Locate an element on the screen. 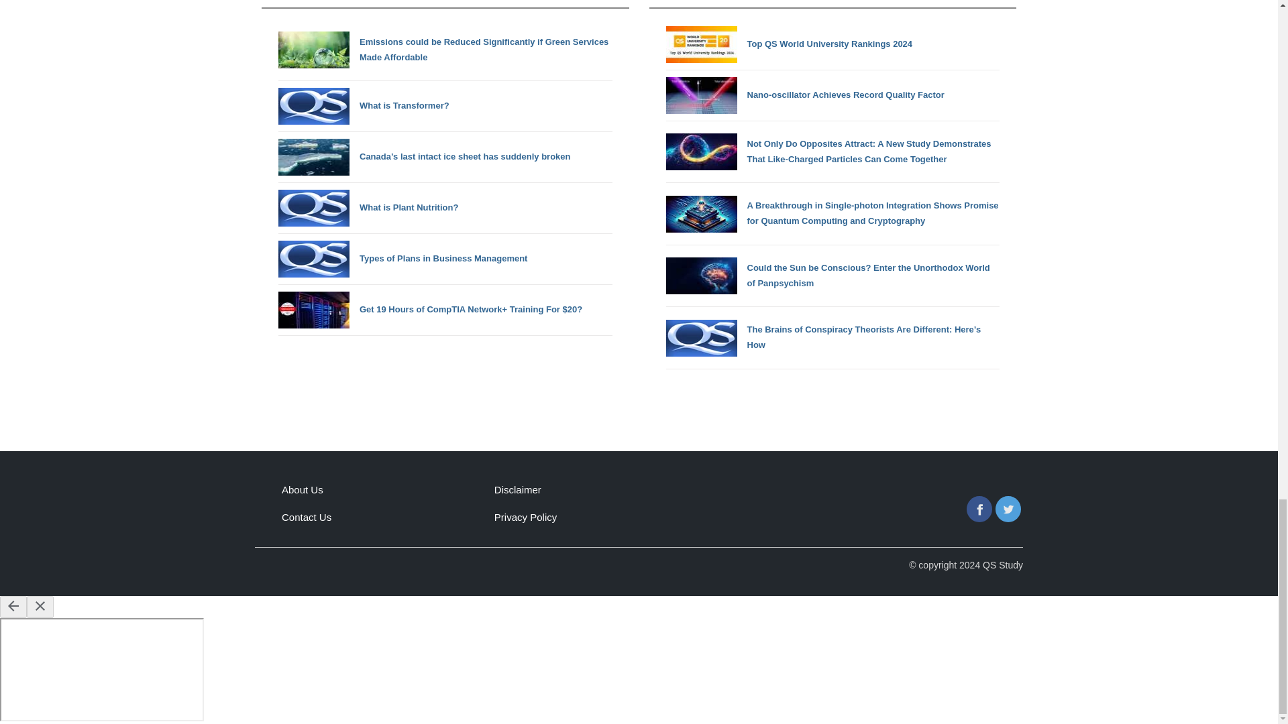 The width and height of the screenshot is (1288, 724). Nano-oscillator Achieves Record Quality Factor is located at coordinates (832, 95).